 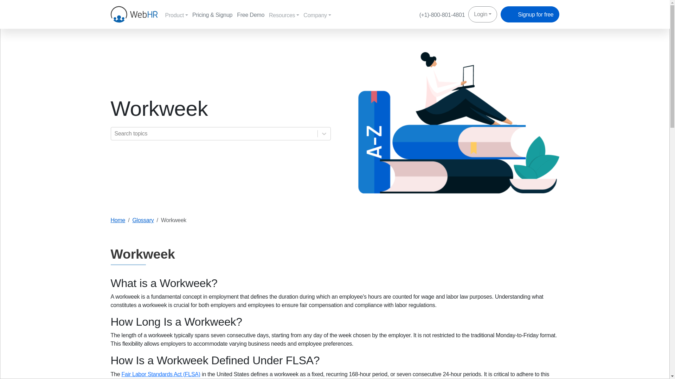 I want to click on Company, so click(x=319, y=15).